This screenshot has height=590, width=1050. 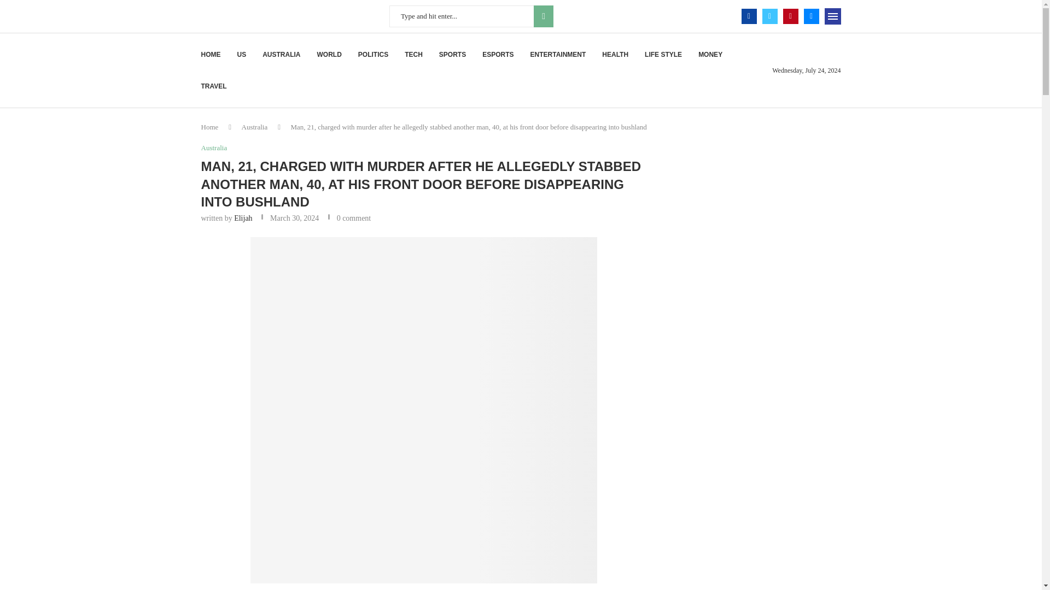 What do you see at coordinates (543, 16) in the screenshot?
I see `SEARCH` at bounding box center [543, 16].